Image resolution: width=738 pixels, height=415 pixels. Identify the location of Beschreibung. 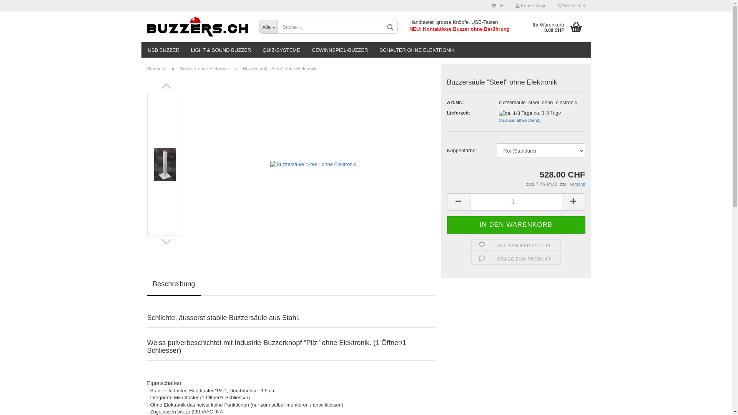
(174, 285).